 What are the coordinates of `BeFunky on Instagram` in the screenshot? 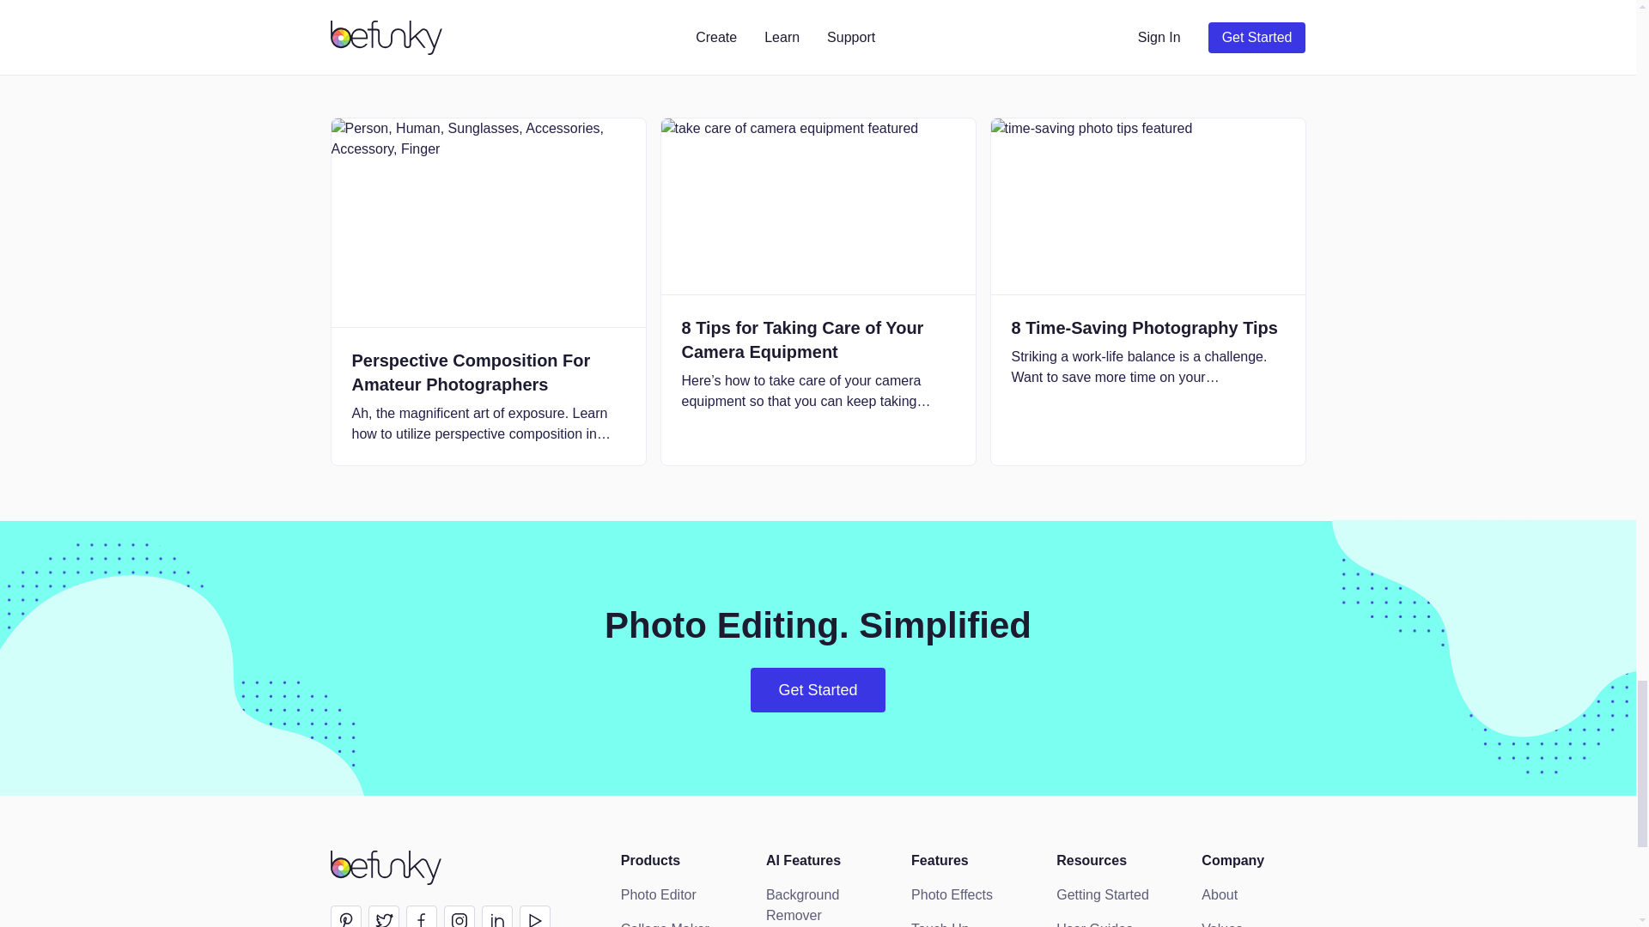 It's located at (459, 917).